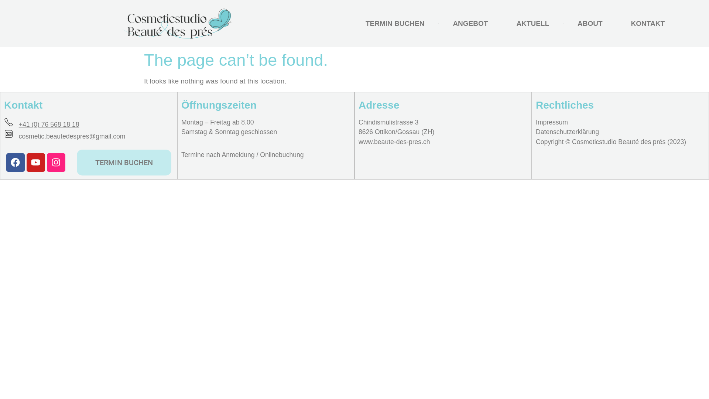  Describe the element at coordinates (49, 125) in the screenshot. I see `+41 (0) 76 568 18 18` at that location.